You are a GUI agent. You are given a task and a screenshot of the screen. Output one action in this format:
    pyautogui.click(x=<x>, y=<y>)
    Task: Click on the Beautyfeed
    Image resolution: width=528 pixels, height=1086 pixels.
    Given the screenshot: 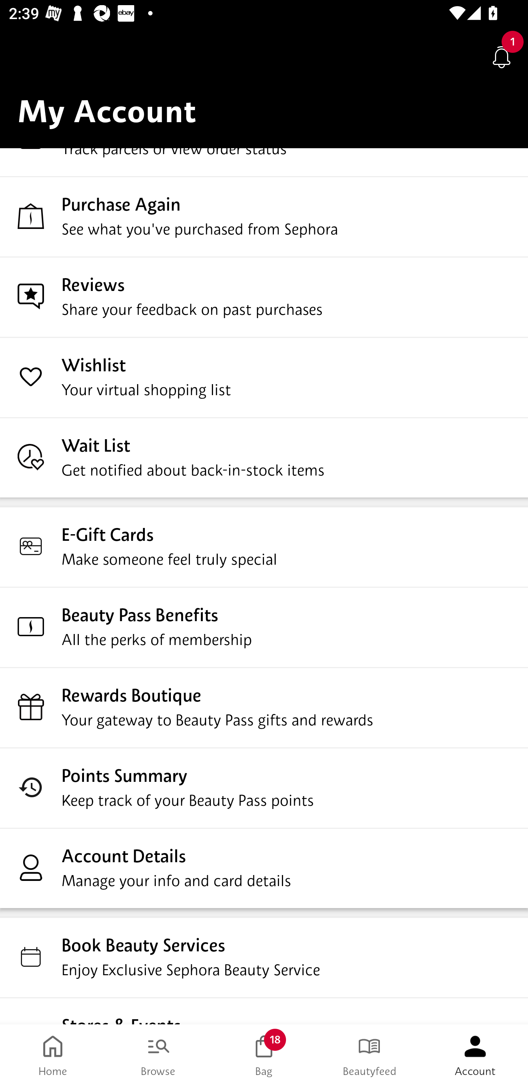 What is the action you would take?
    pyautogui.click(x=370, y=1055)
    